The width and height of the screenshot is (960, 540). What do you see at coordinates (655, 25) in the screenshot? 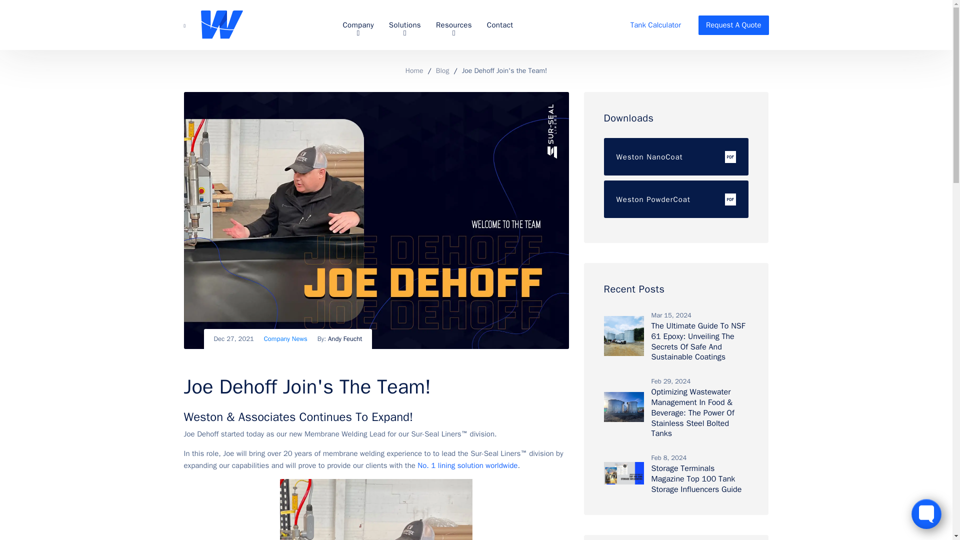
I see `Tank Calculator` at bounding box center [655, 25].